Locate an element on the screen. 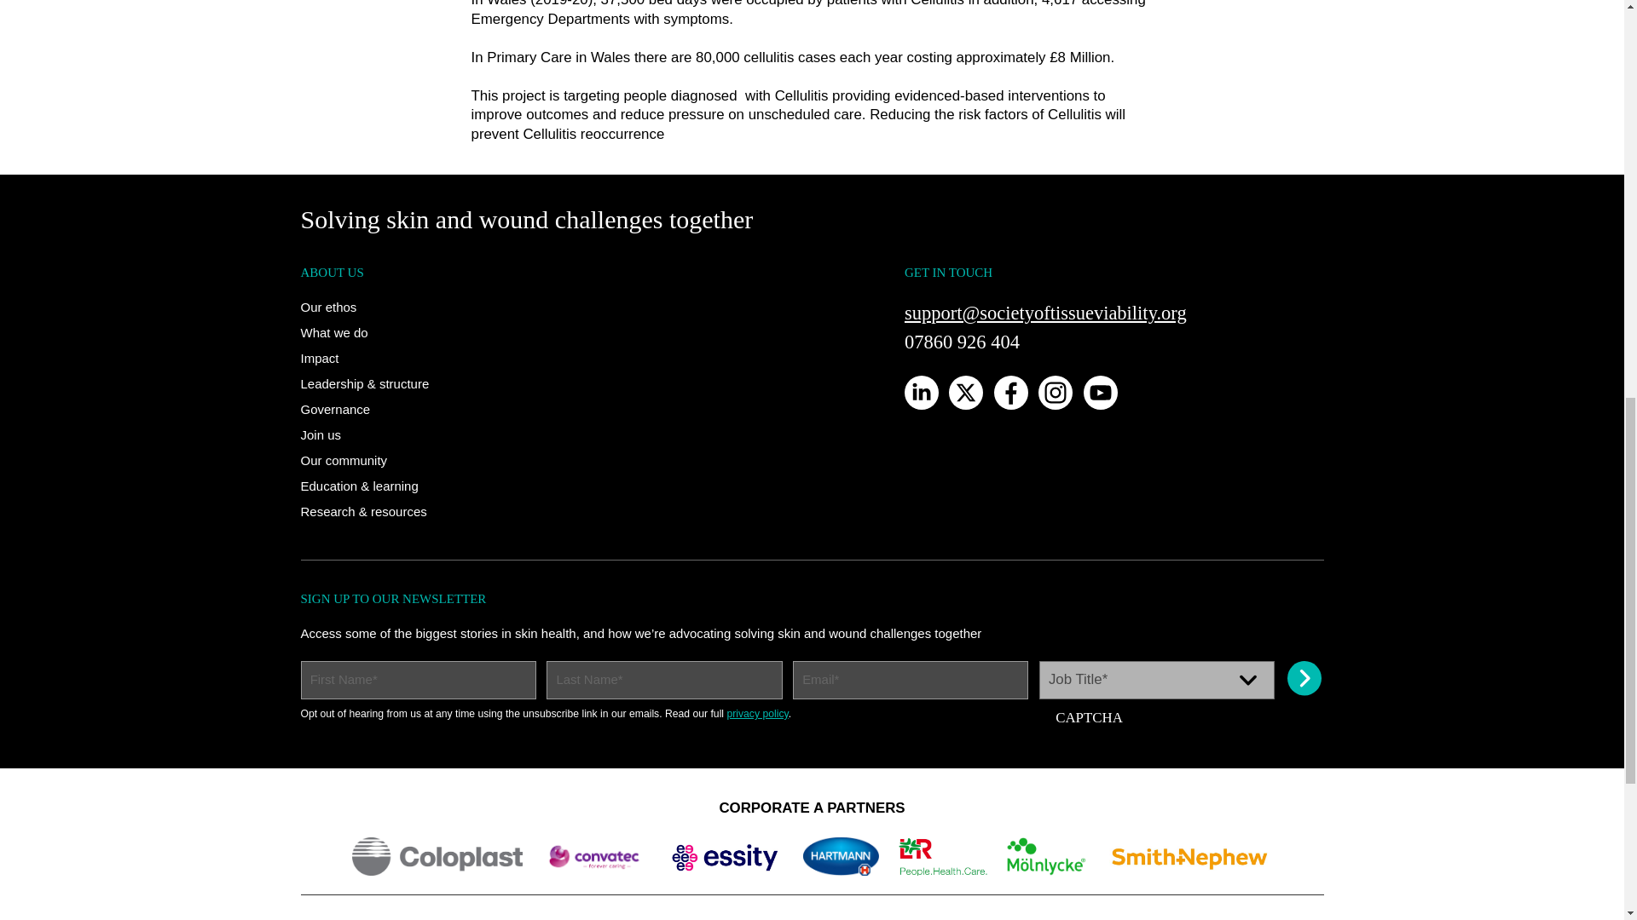 The height and width of the screenshot is (920, 1637). privacy policy is located at coordinates (757, 713).